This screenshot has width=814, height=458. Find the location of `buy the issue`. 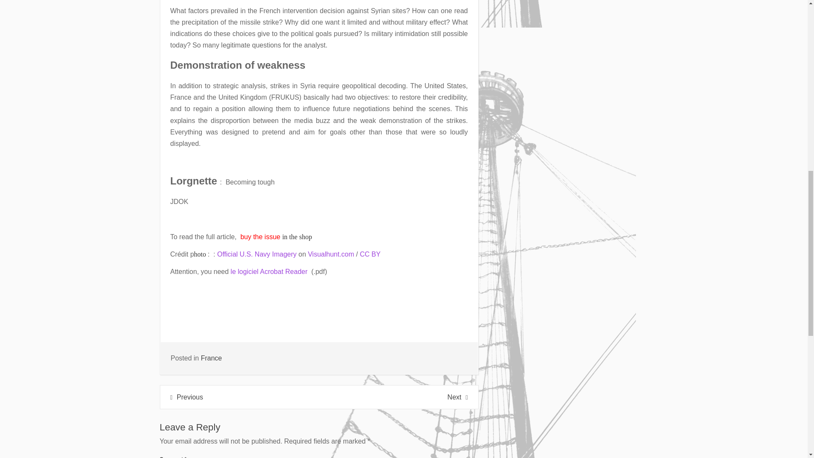

buy the issue is located at coordinates (260, 237).